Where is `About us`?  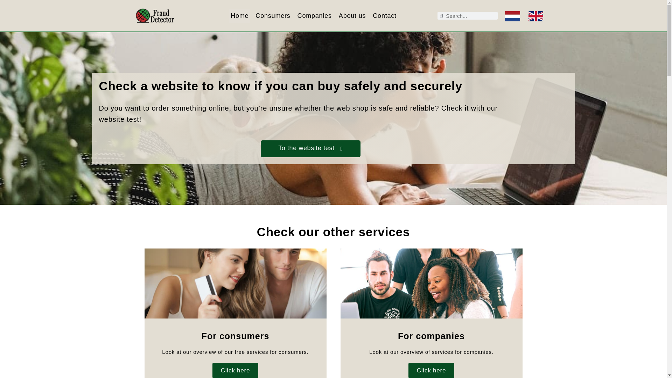 About us is located at coordinates (352, 15).